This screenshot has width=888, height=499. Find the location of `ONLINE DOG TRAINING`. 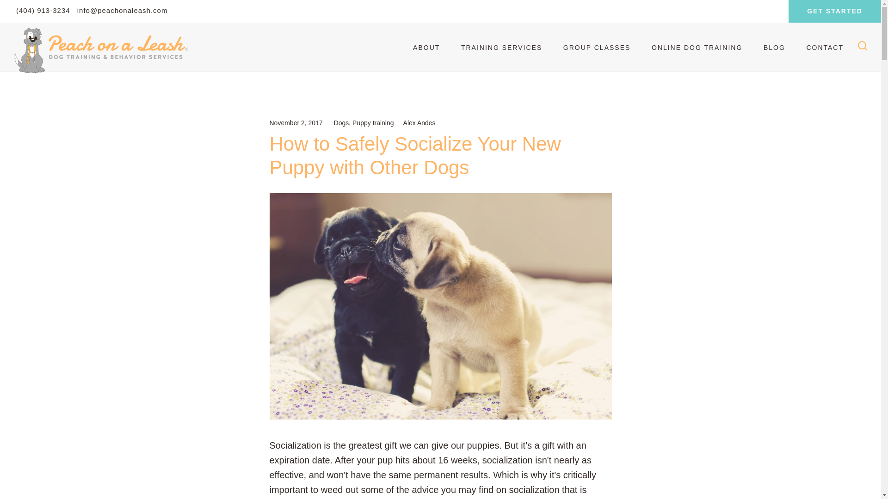

ONLINE DOG TRAINING is located at coordinates (697, 48).